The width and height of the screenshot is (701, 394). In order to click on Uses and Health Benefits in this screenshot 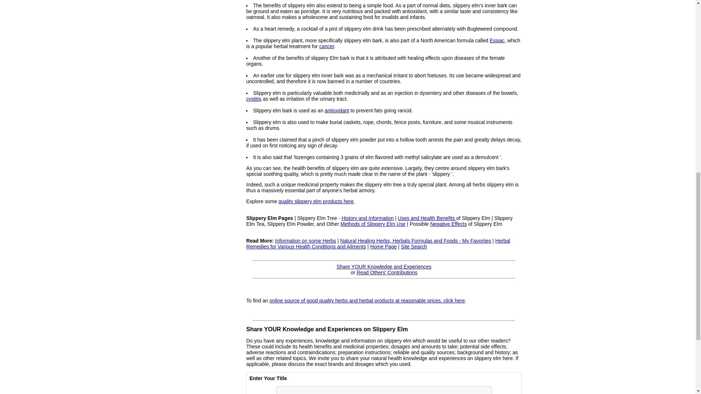, I will do `click(427, 218)`.